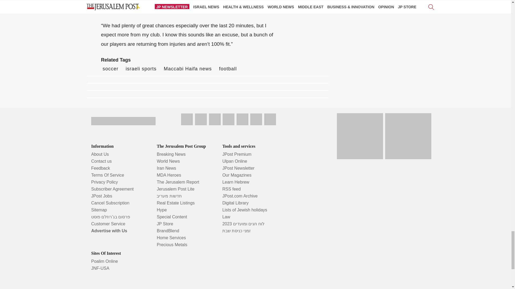 This screenshot has width=515, height=289. I want to click on Maccabi Haifa news, so click(188, 69).